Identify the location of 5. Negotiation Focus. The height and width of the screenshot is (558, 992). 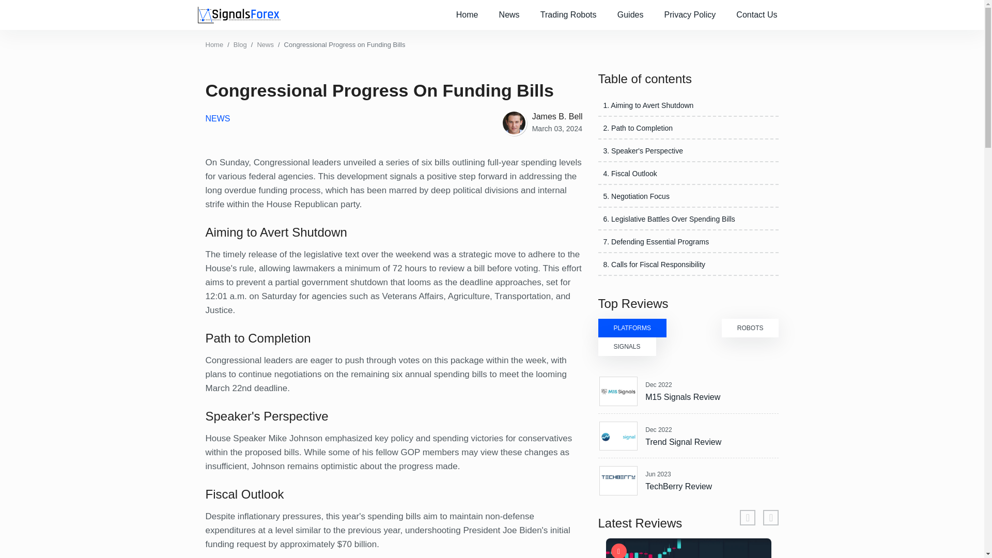
(637, 196).